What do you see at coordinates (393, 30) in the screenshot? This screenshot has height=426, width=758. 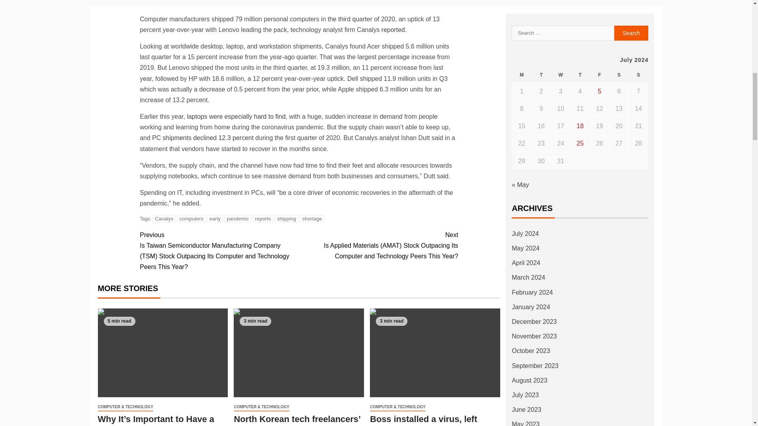 I see `reported` at bounding box center [393, 30].